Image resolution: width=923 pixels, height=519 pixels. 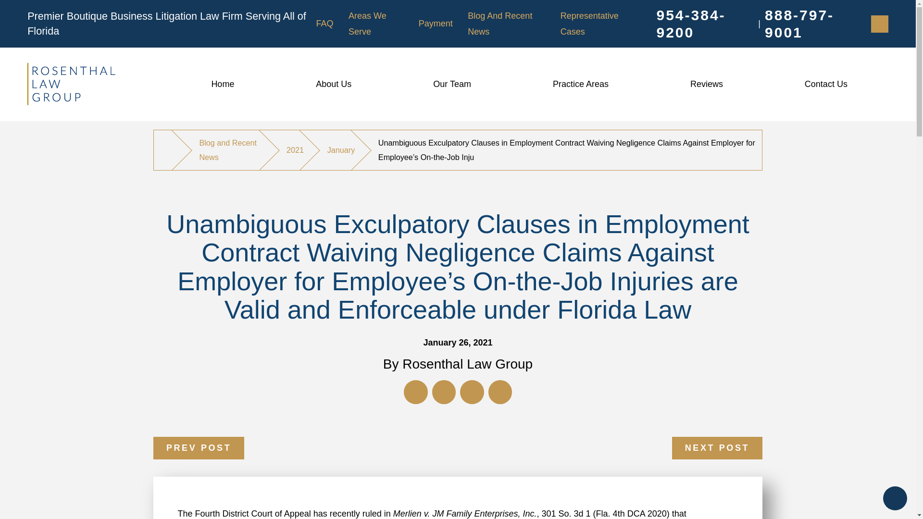 I want to click on FAQ, so click(x=324, y=23).